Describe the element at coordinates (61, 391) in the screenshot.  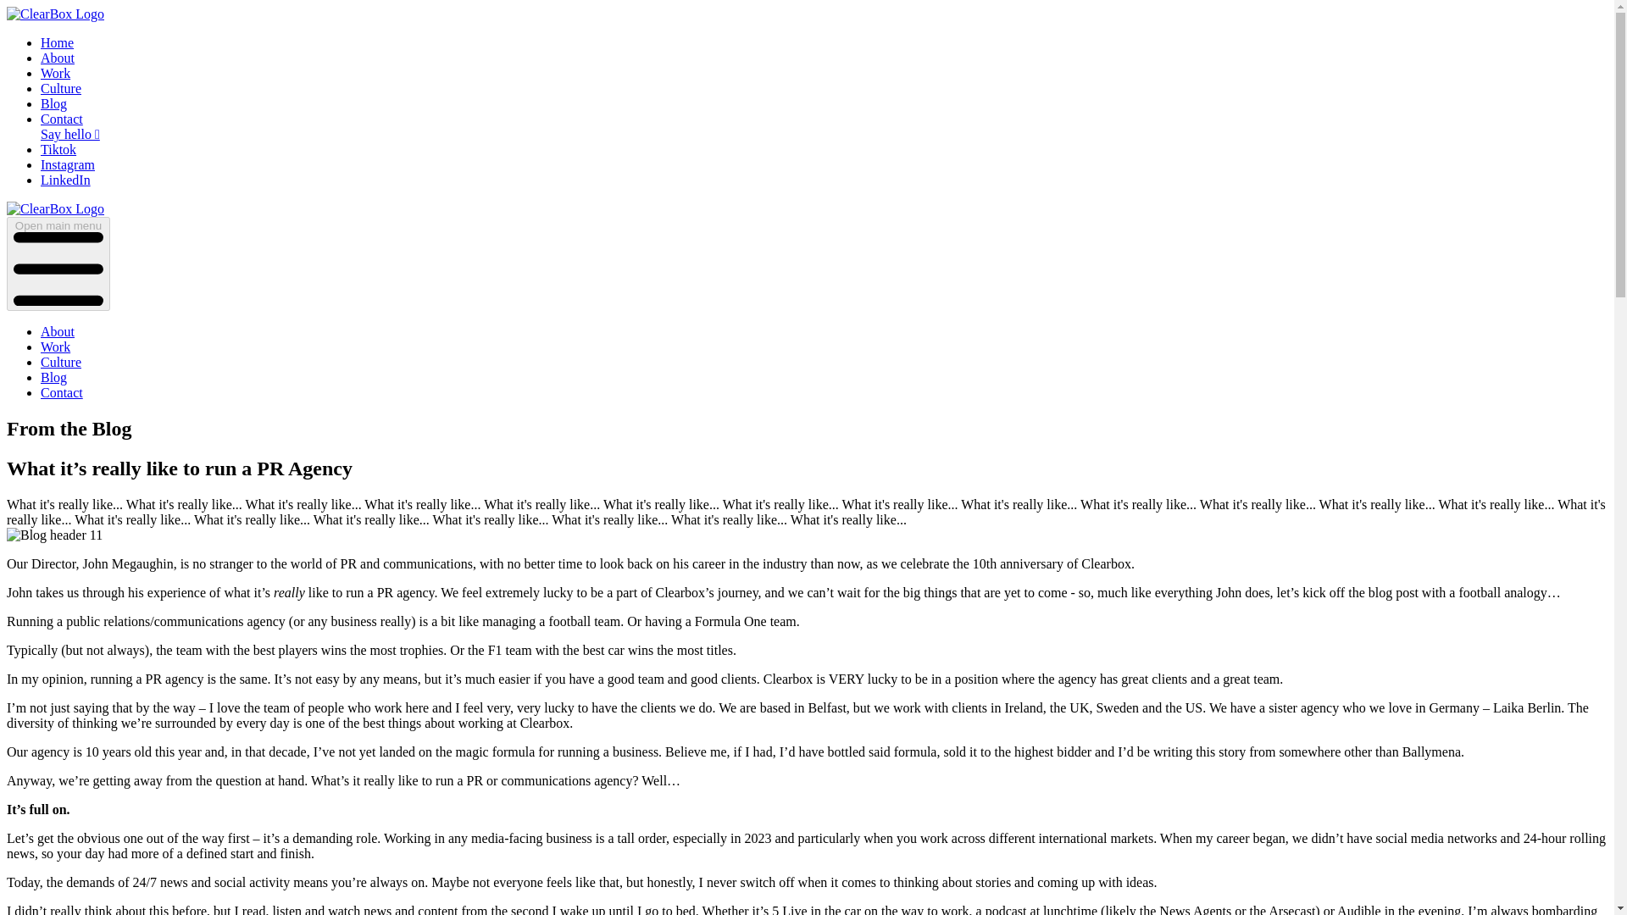
I see `Contact` at that location.